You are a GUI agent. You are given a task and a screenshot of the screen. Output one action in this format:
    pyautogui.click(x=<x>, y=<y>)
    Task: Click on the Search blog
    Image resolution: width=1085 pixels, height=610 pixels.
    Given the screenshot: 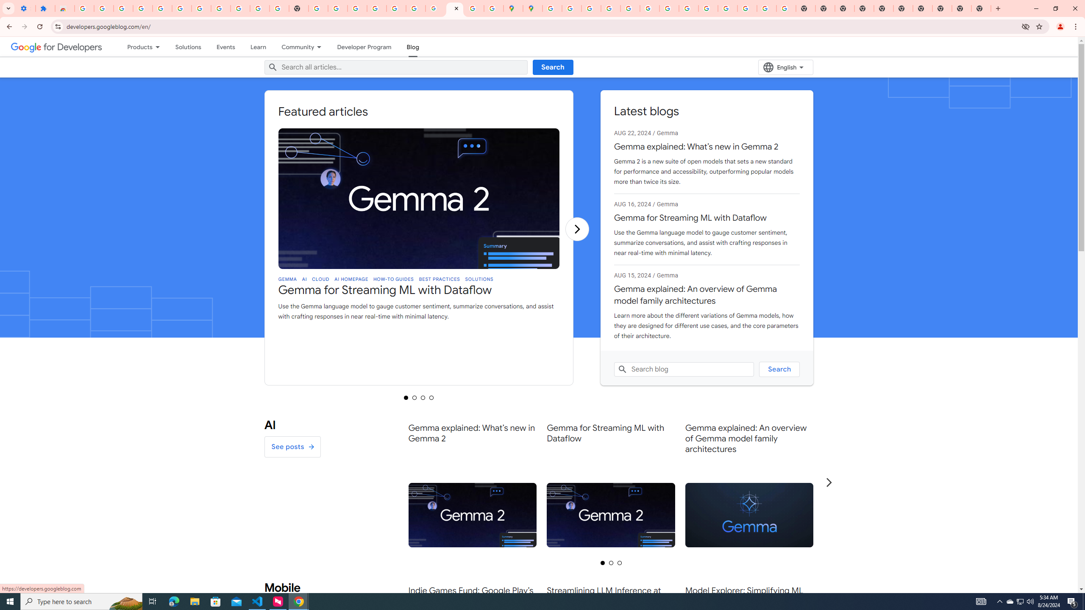 What is the action you would take?
    pyautogui.click(x=684, y=369)
    